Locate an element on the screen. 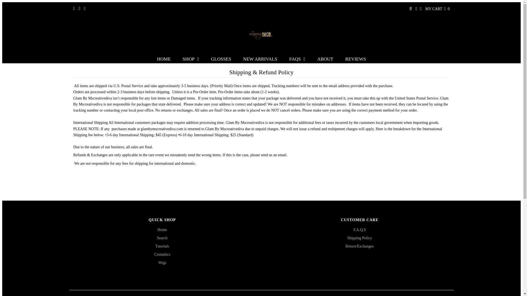 This screenshot has width=527, height=296. Shipping Policy is located at coordinates (360, 238).